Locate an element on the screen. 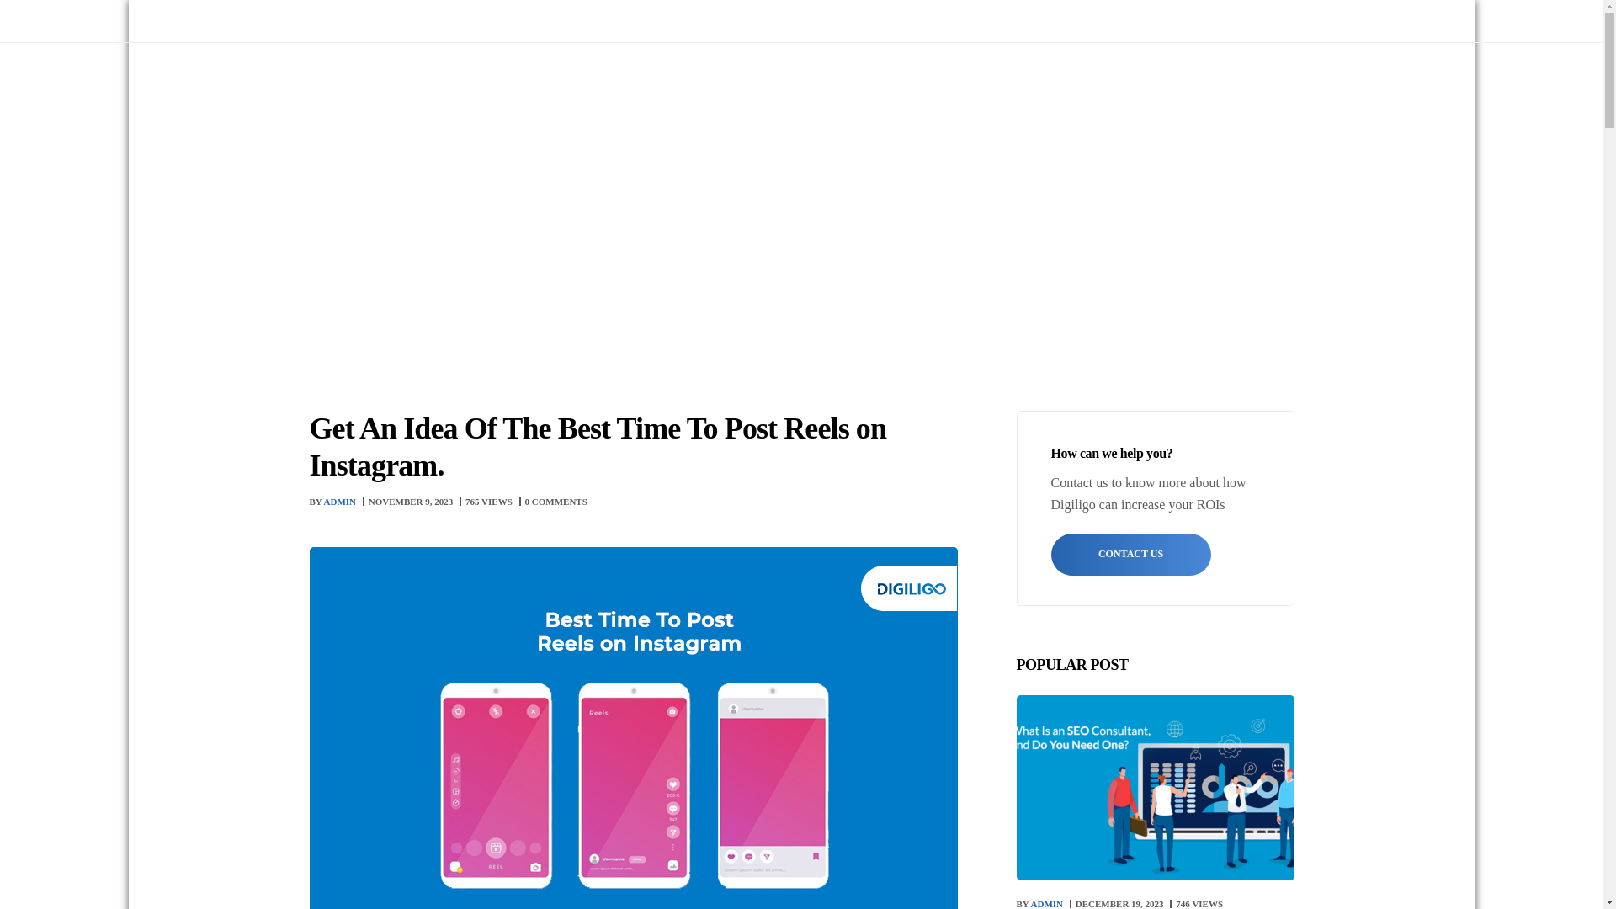 This screenshot has width=1616, height=909. BY ADMIN is located at coordinates (334, 501).